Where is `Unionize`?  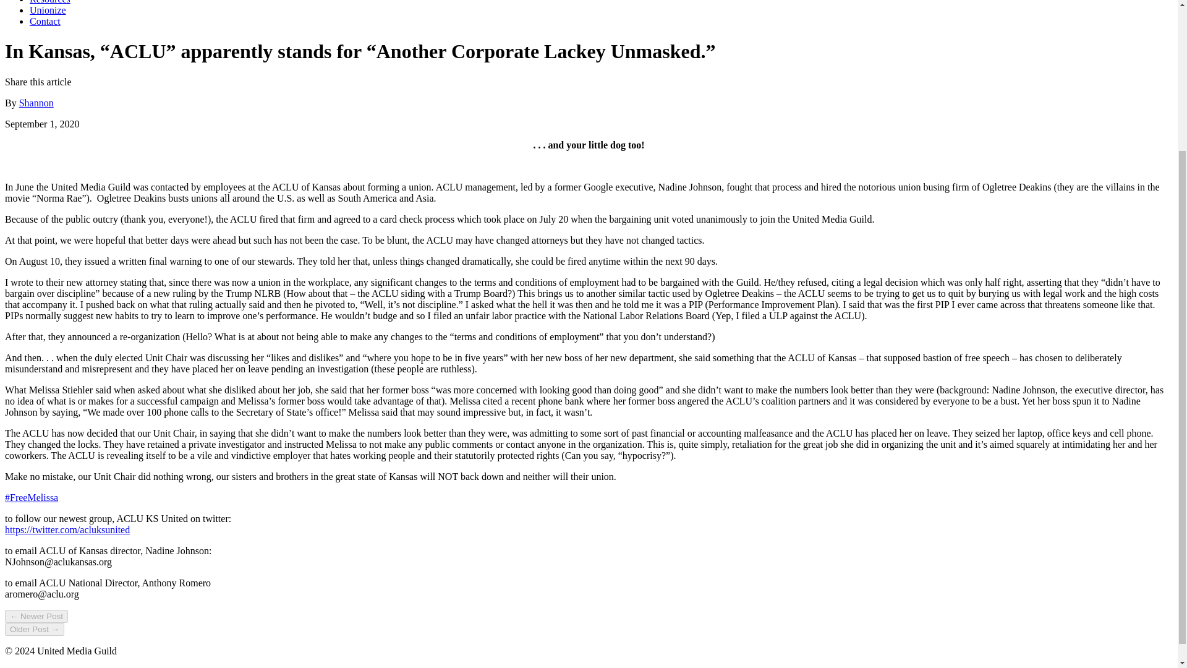 Unionize is located at coordinates (48, 10).